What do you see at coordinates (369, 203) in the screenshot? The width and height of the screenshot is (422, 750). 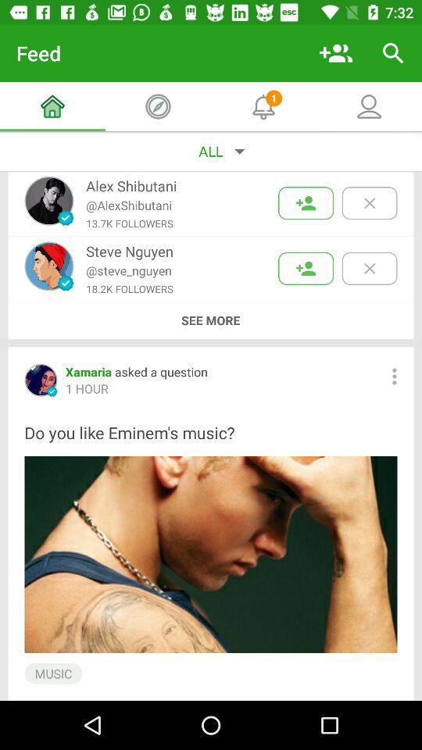 I see `click the cross mark` at bounding box center [369, 203].